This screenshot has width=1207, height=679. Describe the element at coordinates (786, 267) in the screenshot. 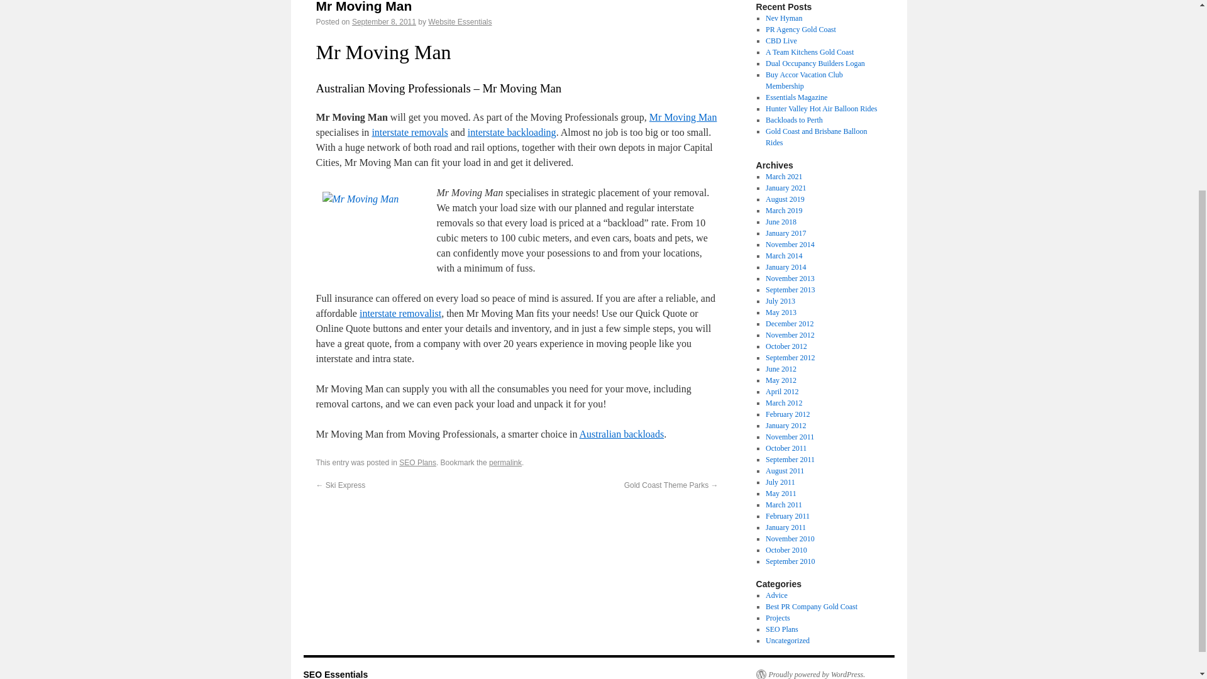

I see `January 2014` at that location.